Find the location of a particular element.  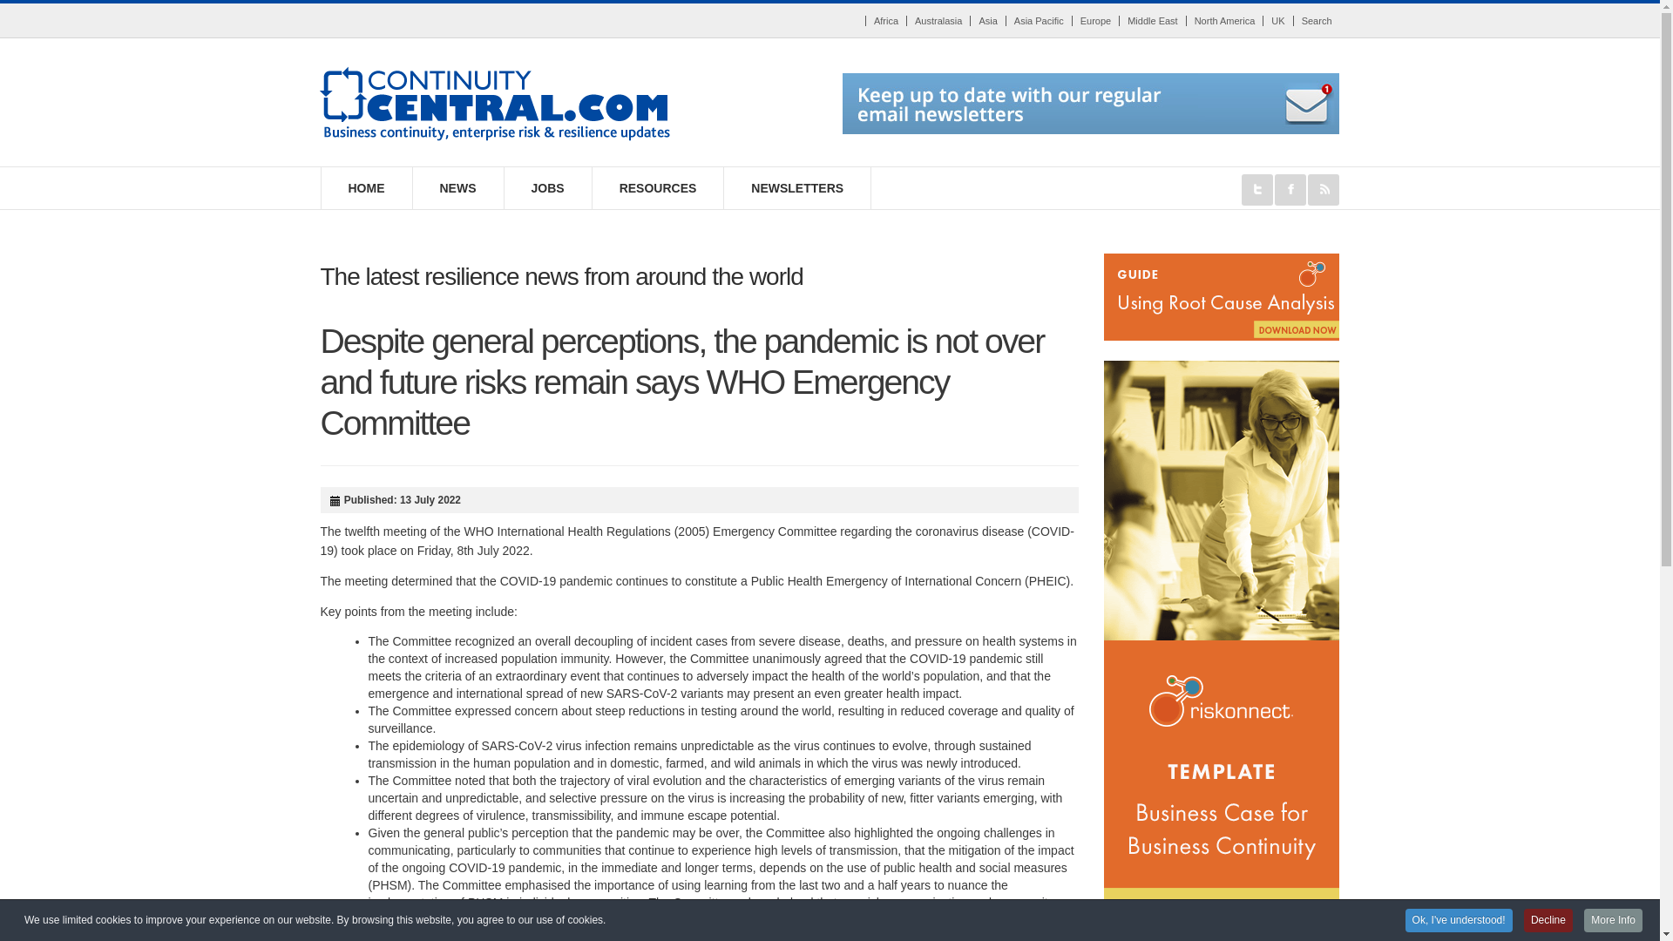

Facebook is located at coordinates (1290, 190).